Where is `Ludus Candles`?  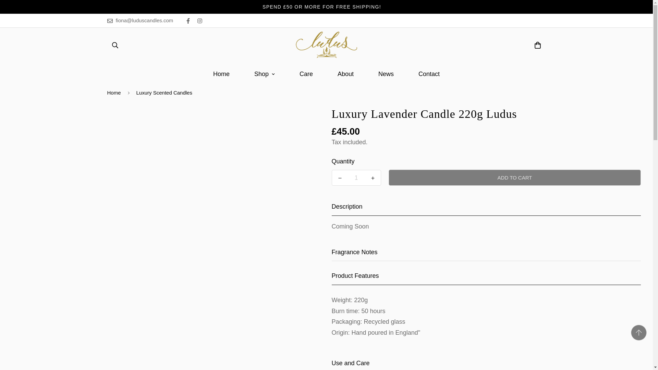
Ludus Candles is located at coordinates (326, 45).